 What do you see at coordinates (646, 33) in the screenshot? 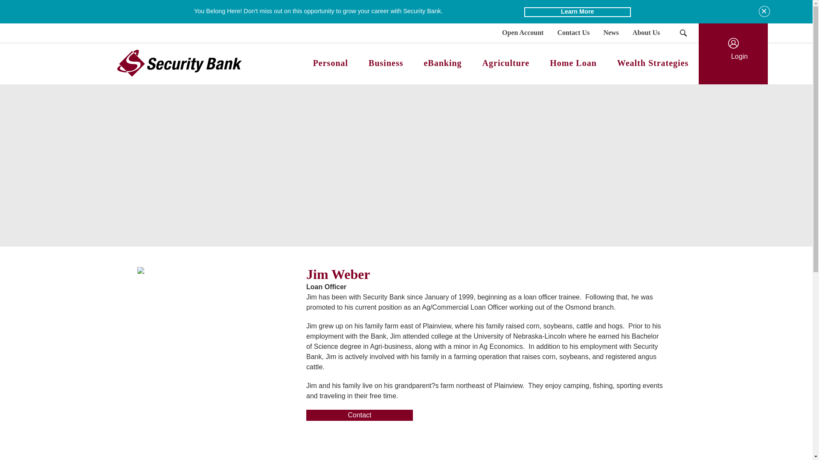
I see `About Us` at bounding box center [646, 33].